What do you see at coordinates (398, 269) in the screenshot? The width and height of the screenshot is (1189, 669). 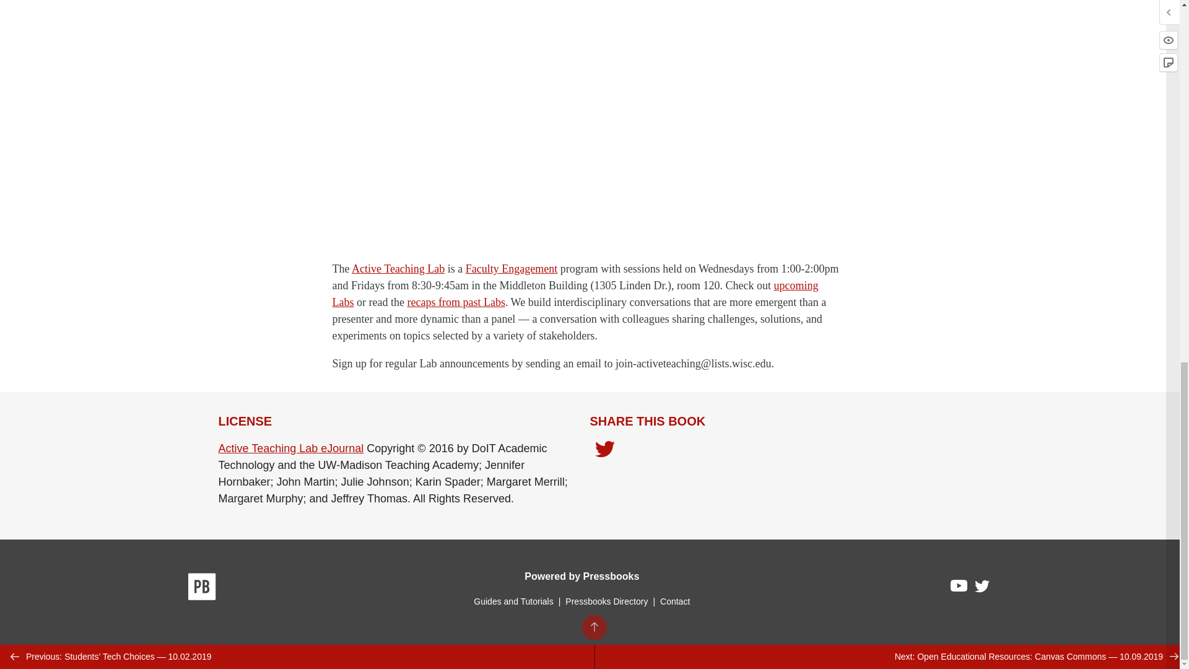 I see `Active Teaching Lab` at bounding box center [398, 269].